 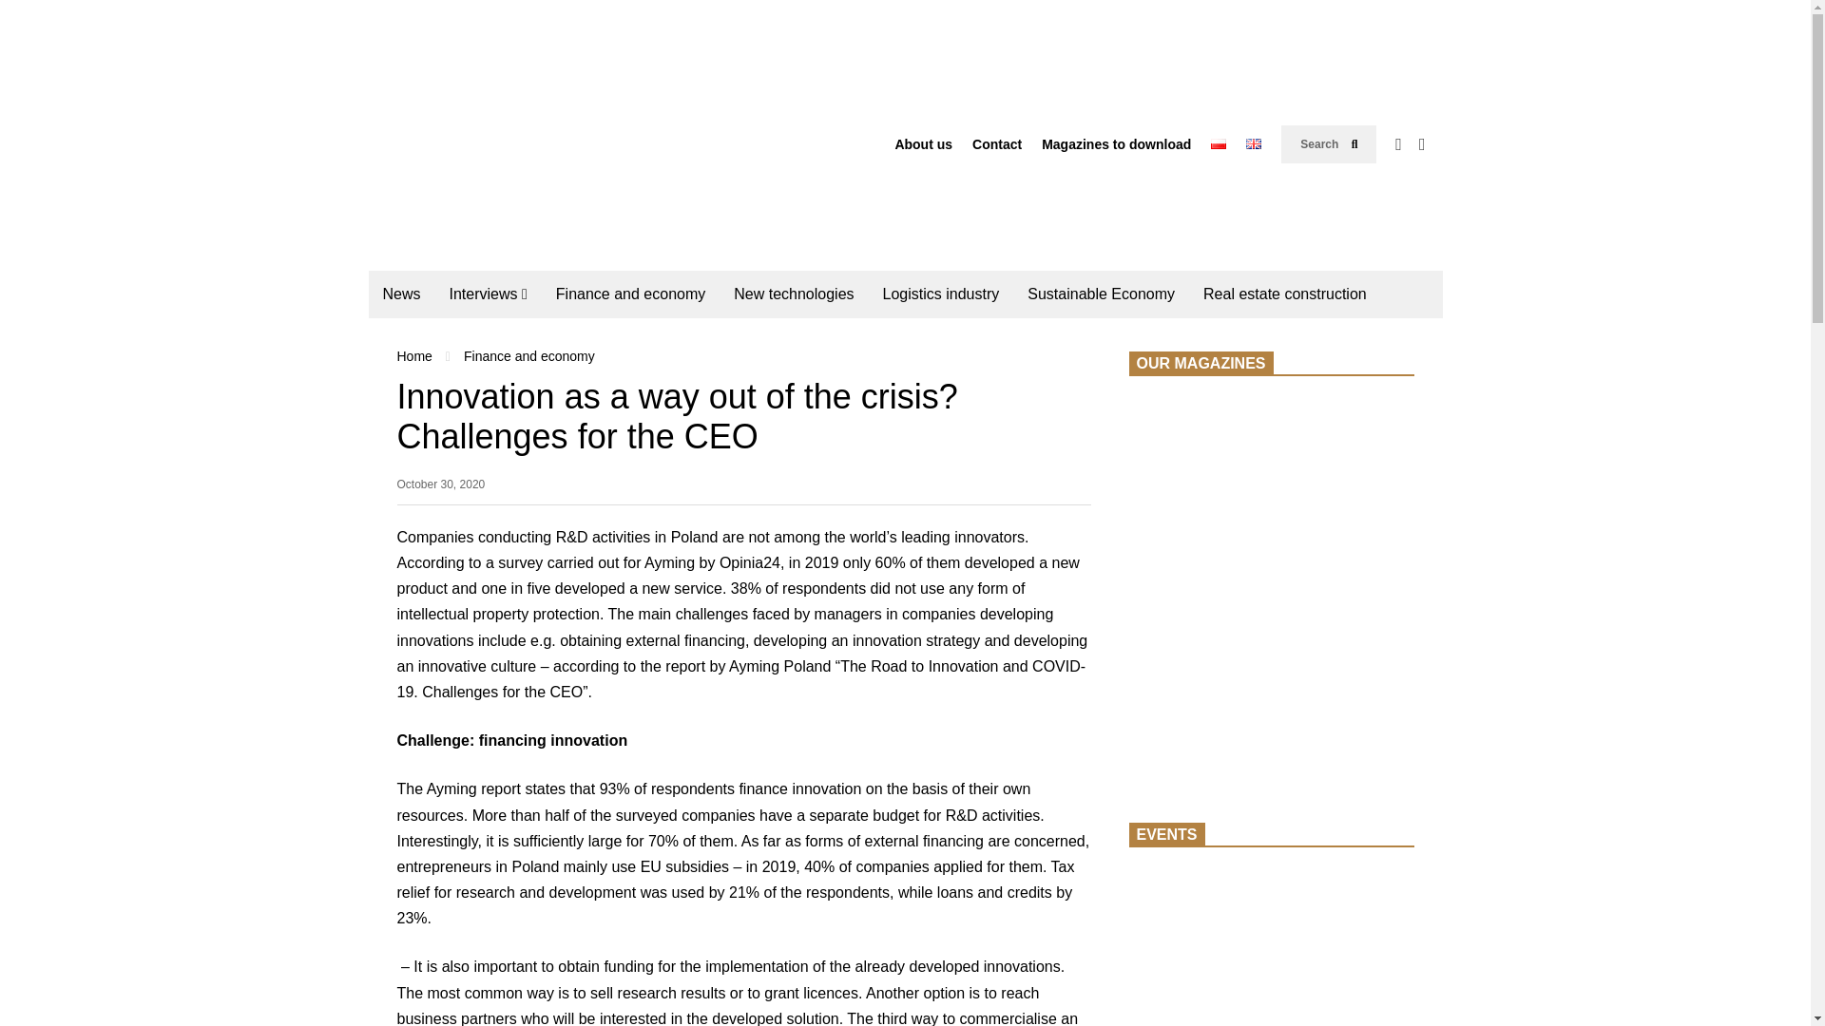 What do you see at coordinates (1422, 143) in the screenshot?
I see `Linkedin` at bounding box center [1422, 143].